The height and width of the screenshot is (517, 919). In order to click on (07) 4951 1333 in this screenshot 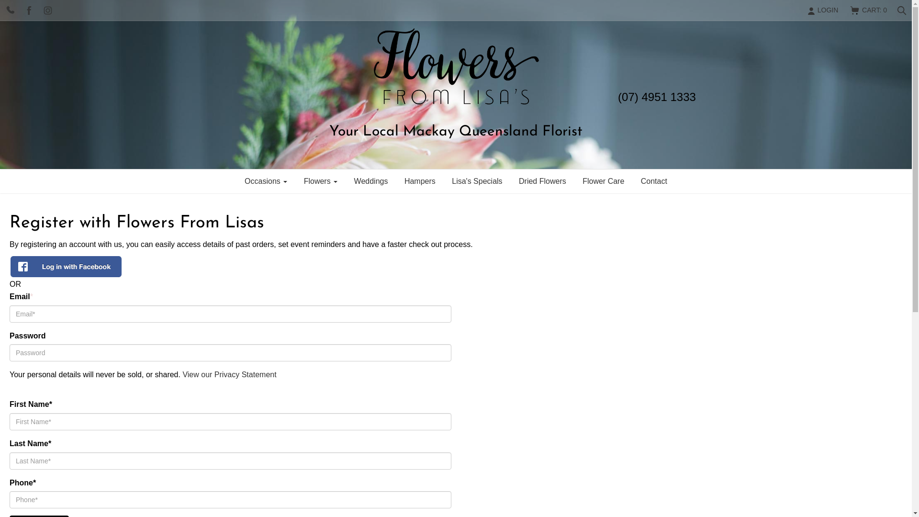, I will do `click(657, 97)`.